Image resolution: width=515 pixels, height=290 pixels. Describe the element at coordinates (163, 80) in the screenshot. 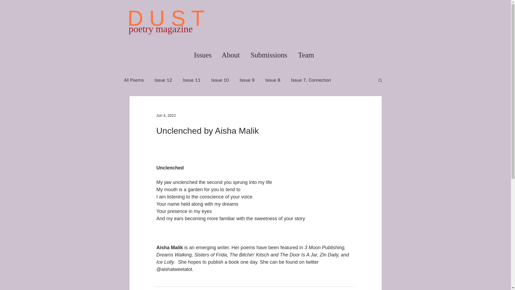

I see `Issue 12` at that location.